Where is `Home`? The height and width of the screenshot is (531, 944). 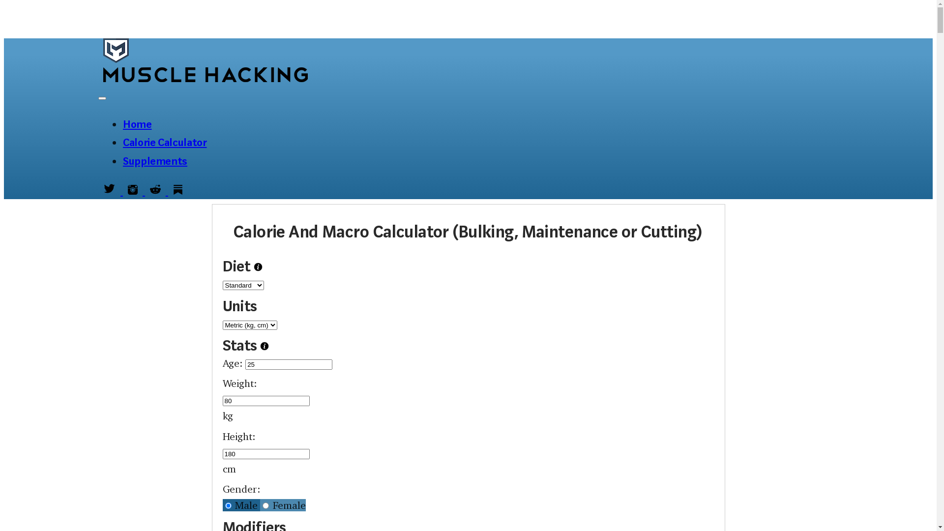 Home is located at coordinates (138, 124).